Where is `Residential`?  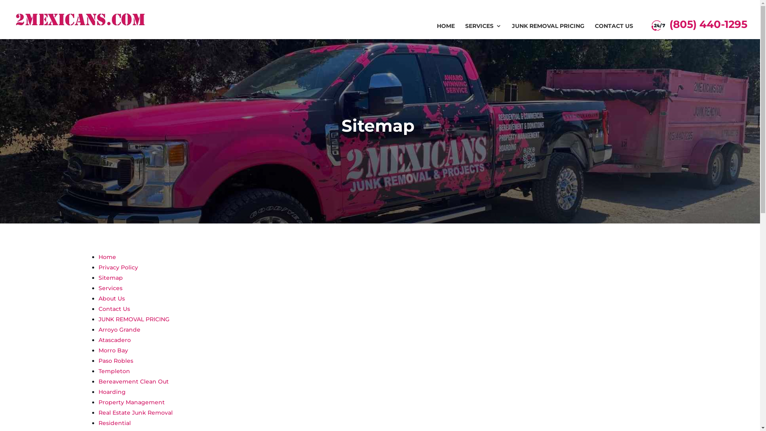
Residential is located at coordinates (114, 423).